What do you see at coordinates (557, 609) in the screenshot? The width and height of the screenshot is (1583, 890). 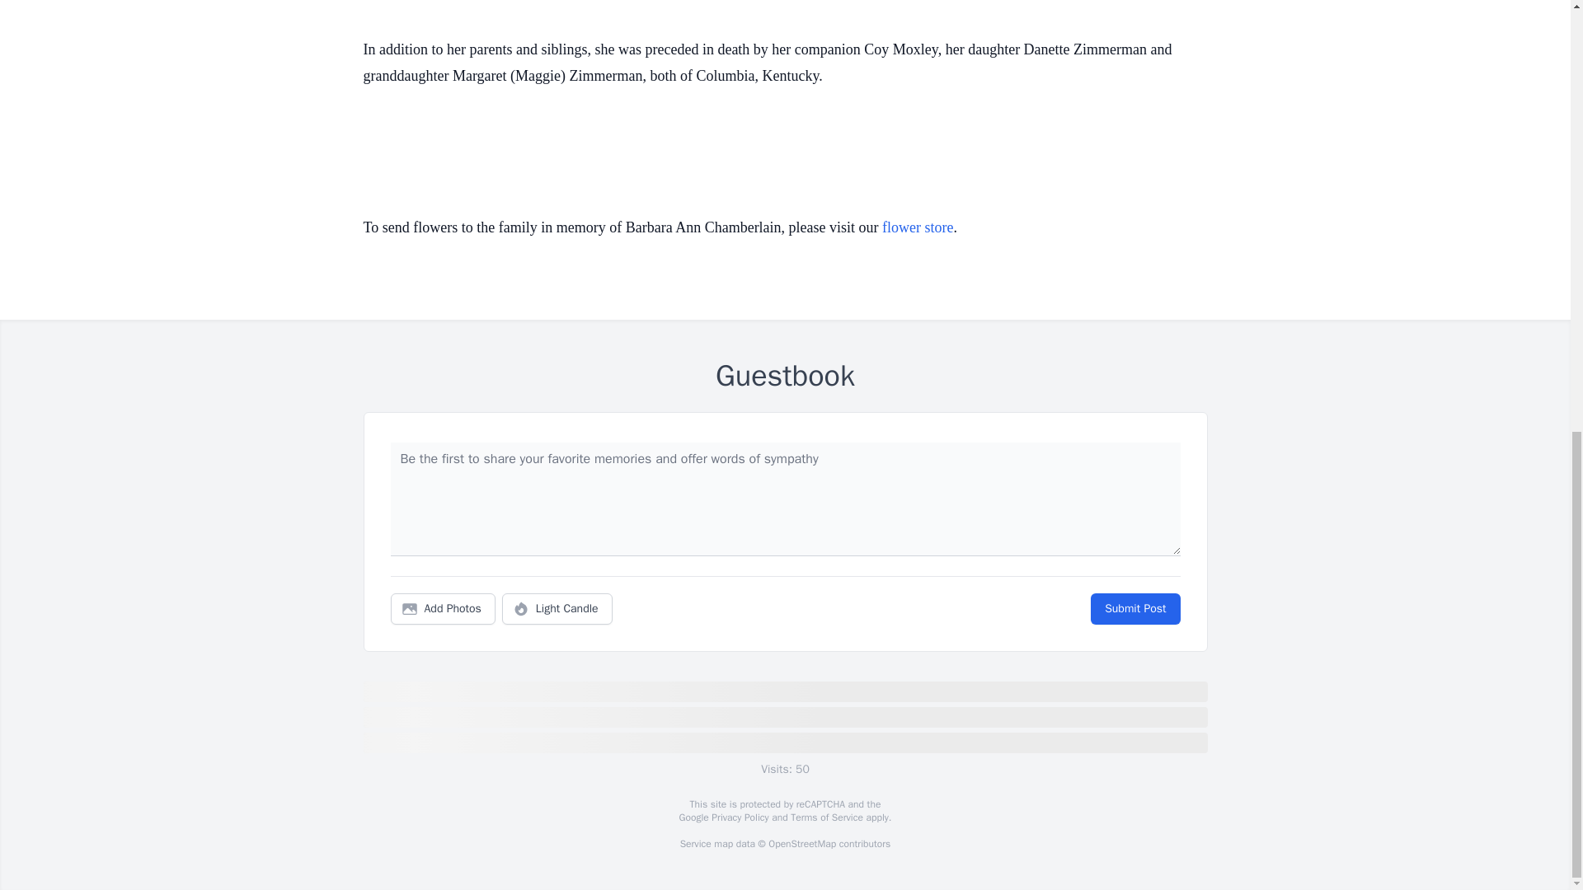 I see `Light Candle` at bounding box center [557, 609].